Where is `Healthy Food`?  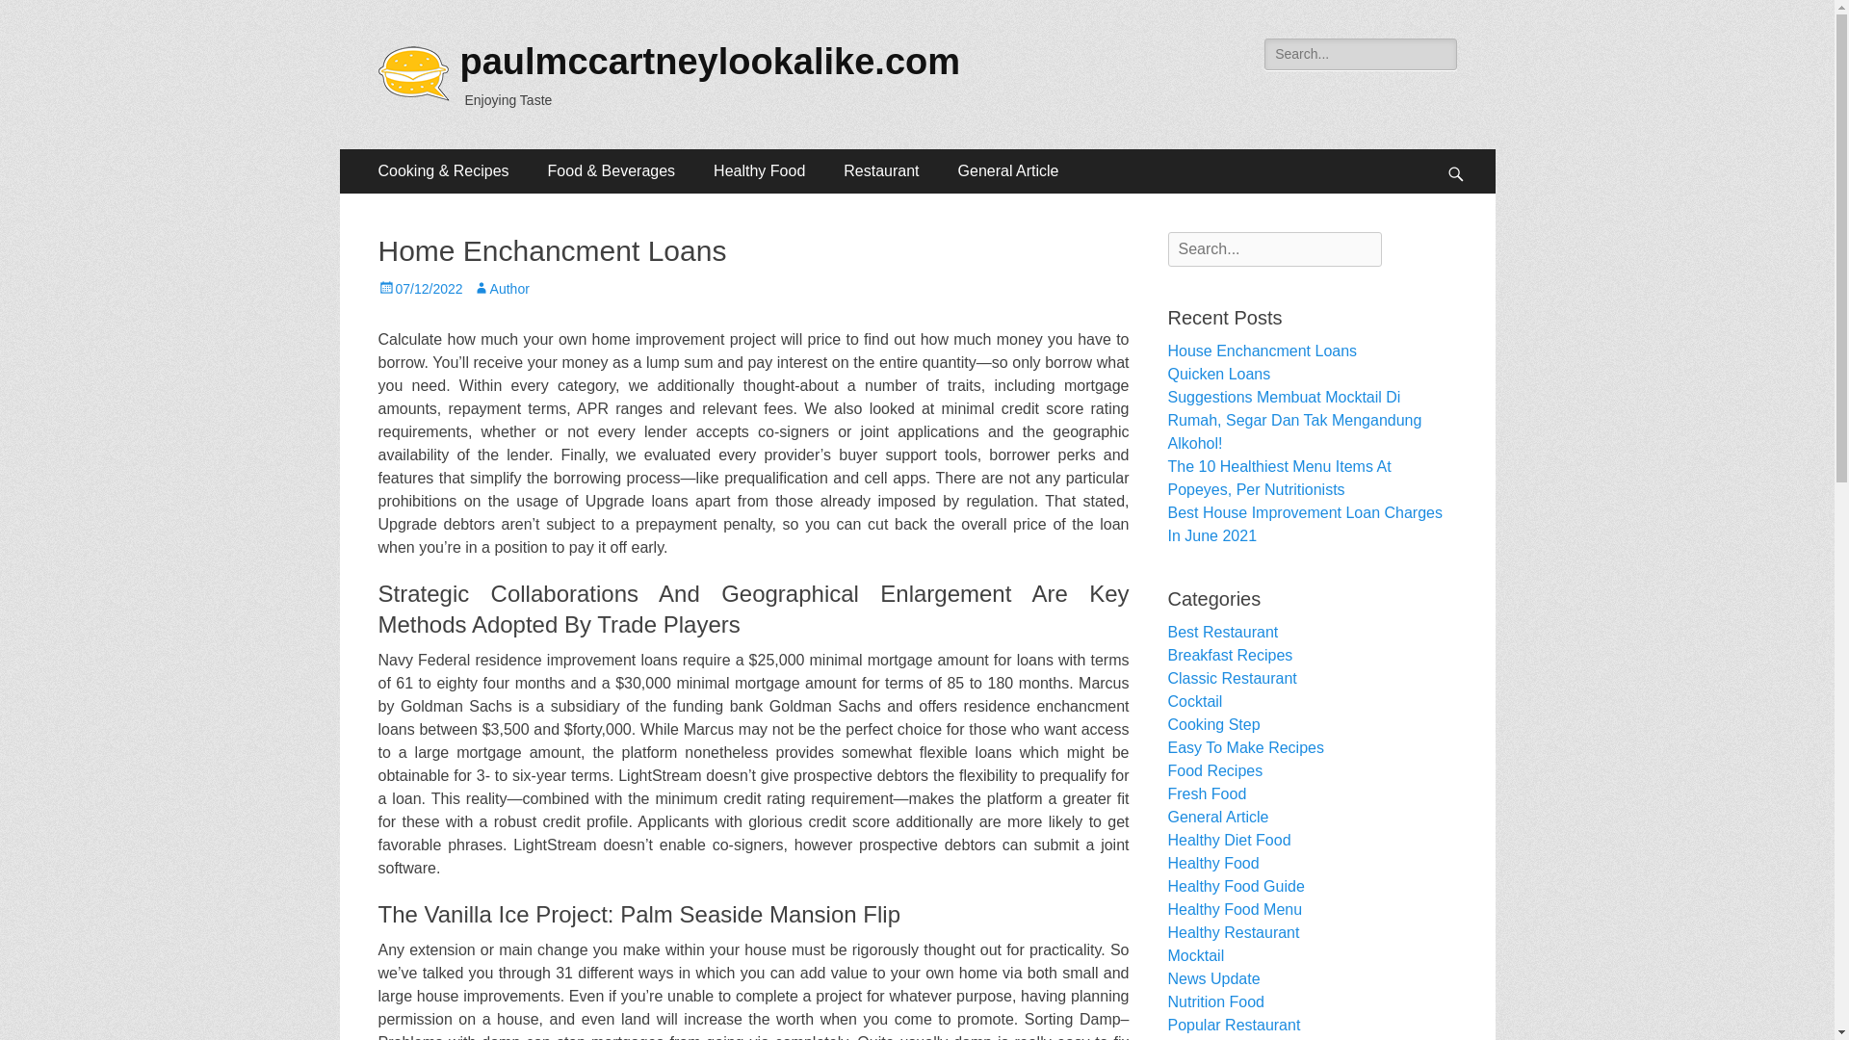
Healthy Food is located at coordinates (759, 171).